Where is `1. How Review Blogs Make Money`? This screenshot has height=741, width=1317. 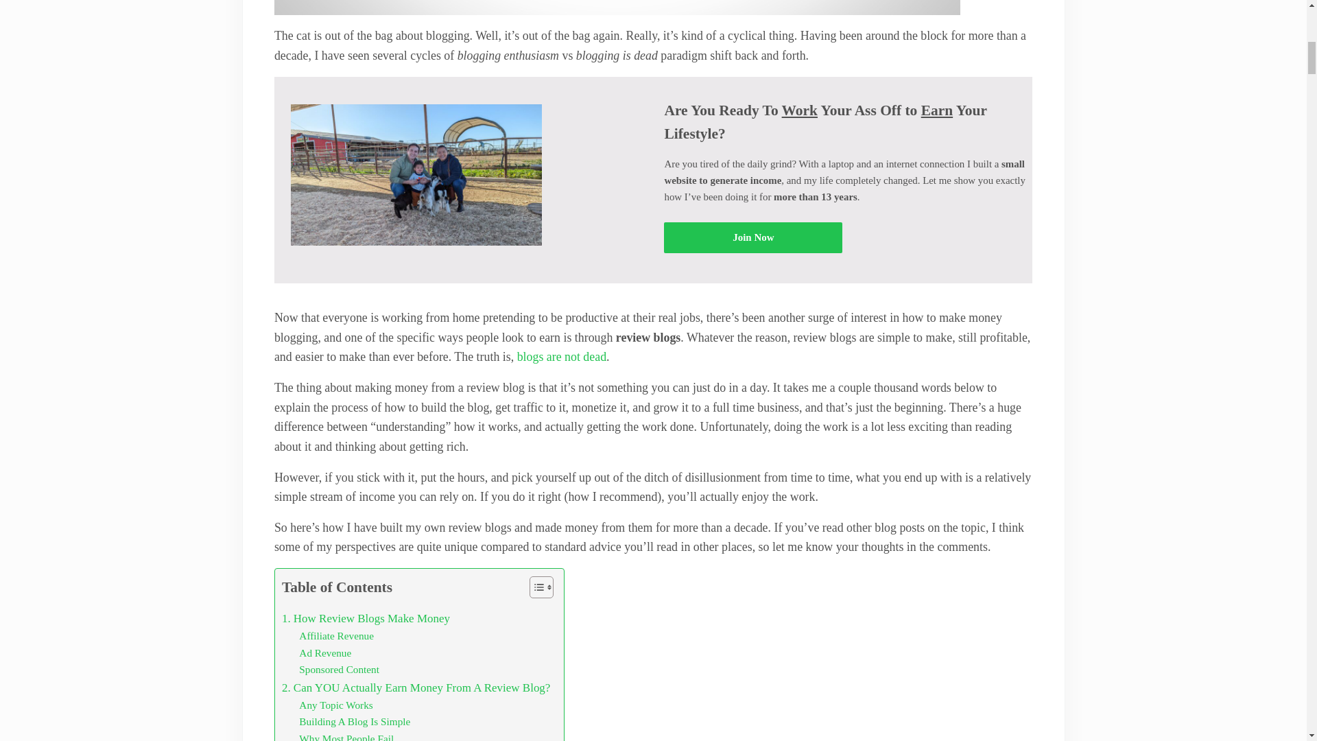
1. How Review Blogs Make Money is located at coordinates (366, 617).